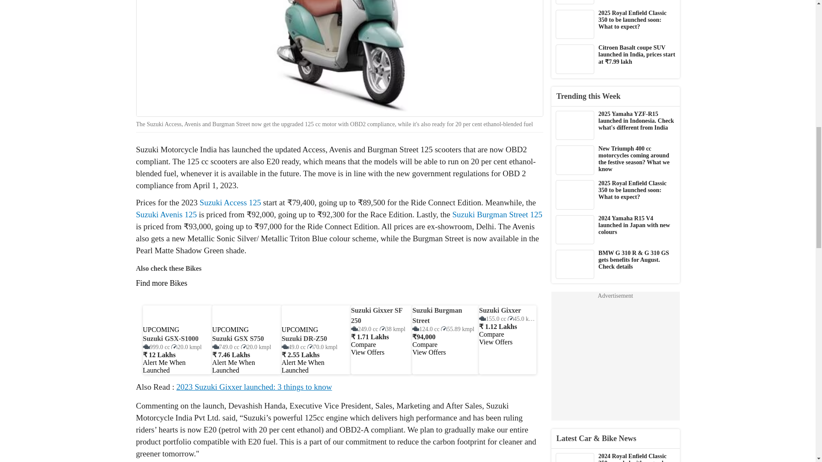 The image size is (822, 462). What do you see at coordinates (225, 346) in the screenshot?
I see `Engine` at bounding box center [225, 346].